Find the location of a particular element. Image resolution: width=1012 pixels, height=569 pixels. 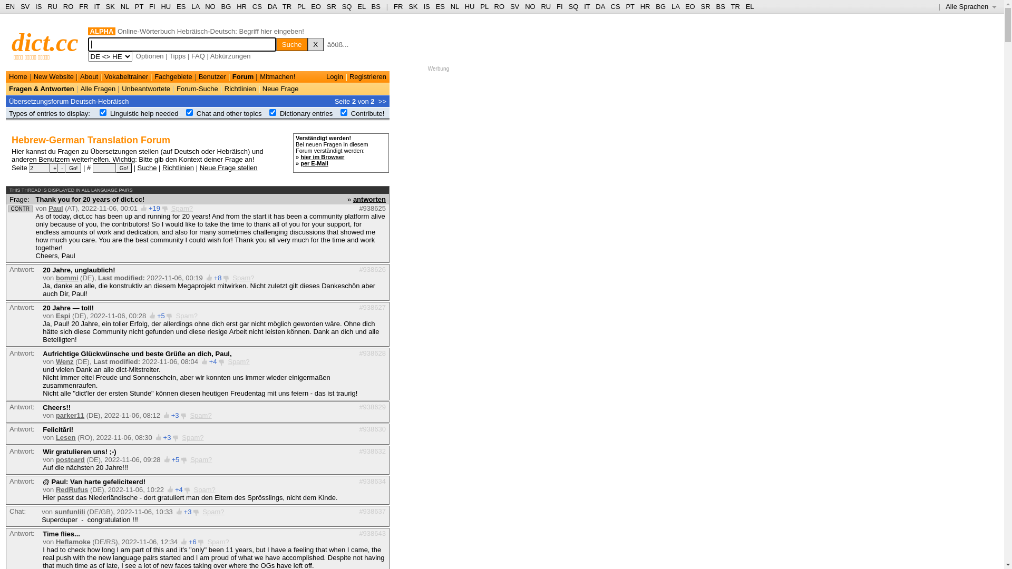

#938628 is located at coordinates (372, 353).